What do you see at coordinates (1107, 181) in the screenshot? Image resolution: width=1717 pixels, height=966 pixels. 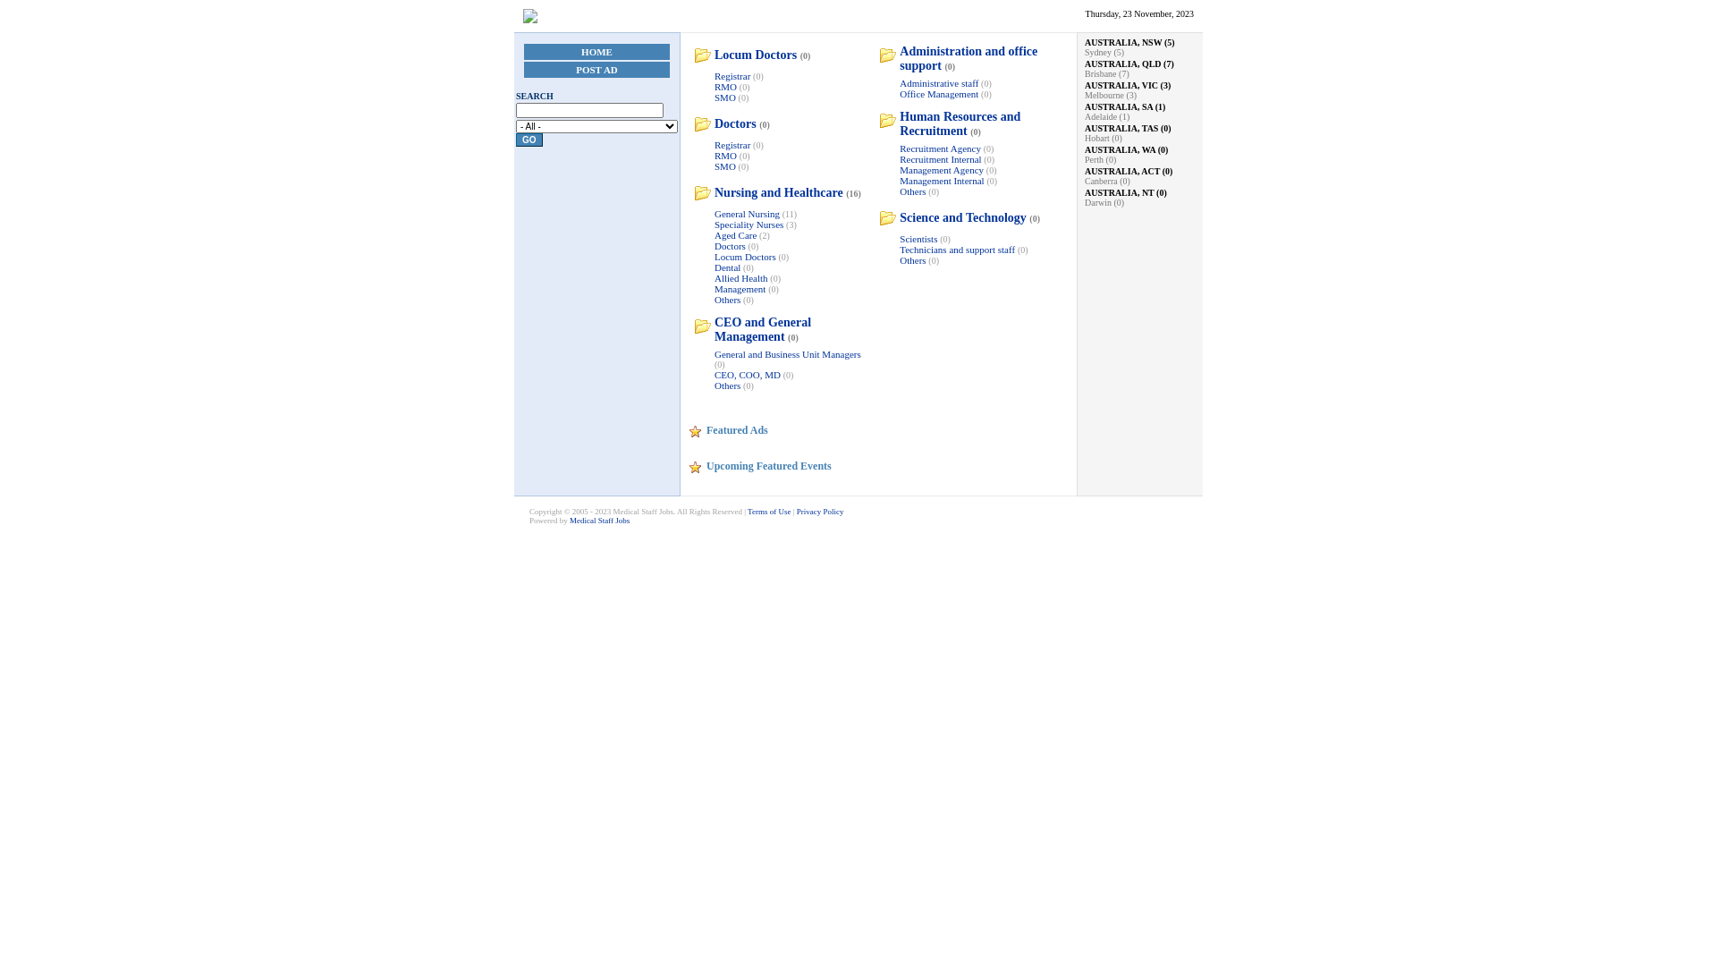 I see `Canberra (0)` at bounding box center [1107, 181].